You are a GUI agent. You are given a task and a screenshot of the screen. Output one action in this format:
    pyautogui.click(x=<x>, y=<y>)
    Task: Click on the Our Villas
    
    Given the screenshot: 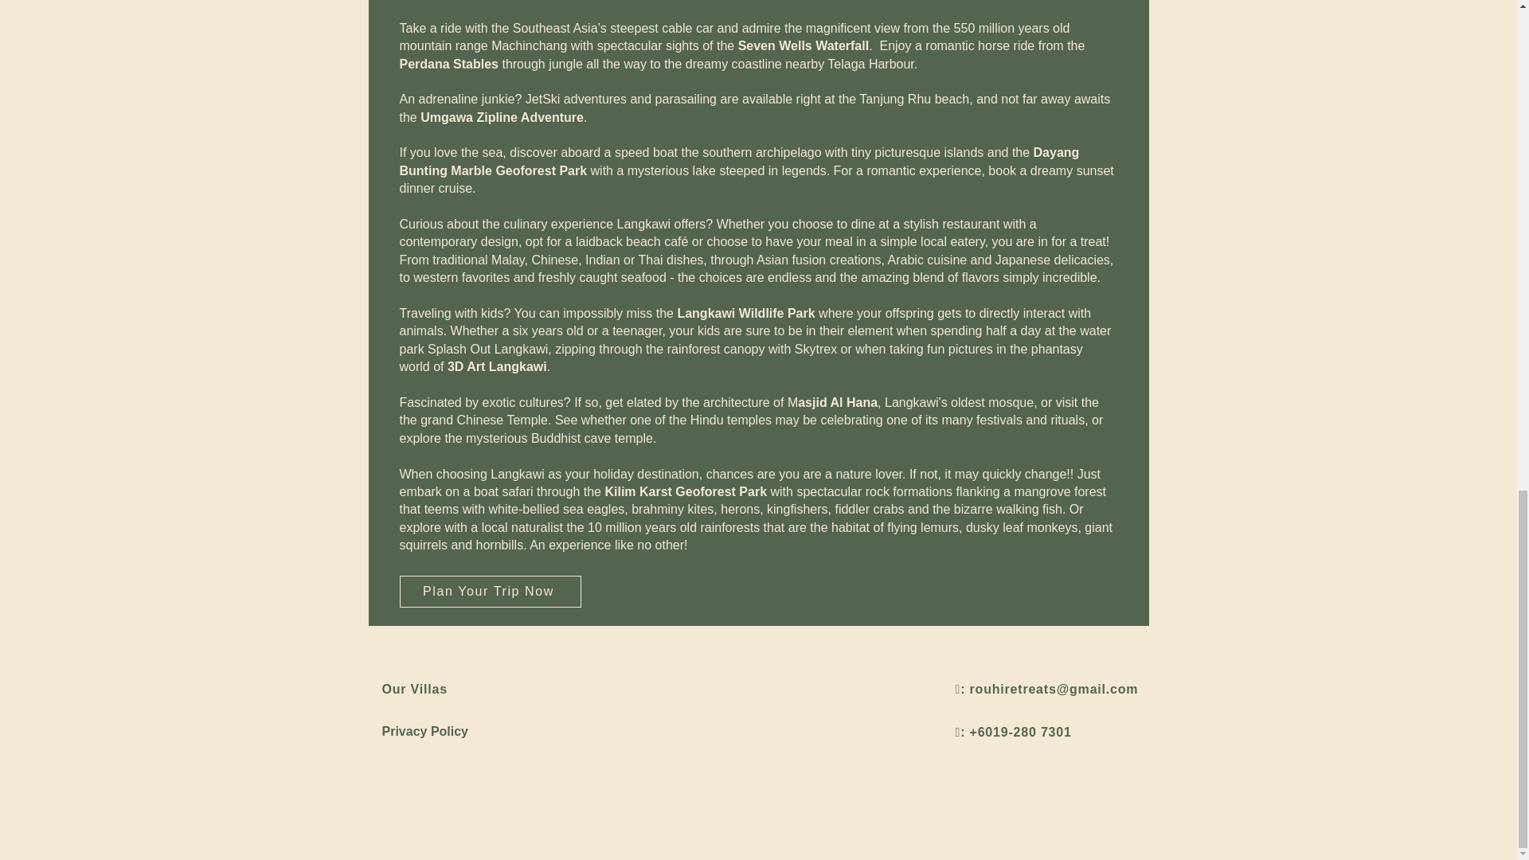 What is the action you would take?
    pyautogui.click(x=415, y=689)
    